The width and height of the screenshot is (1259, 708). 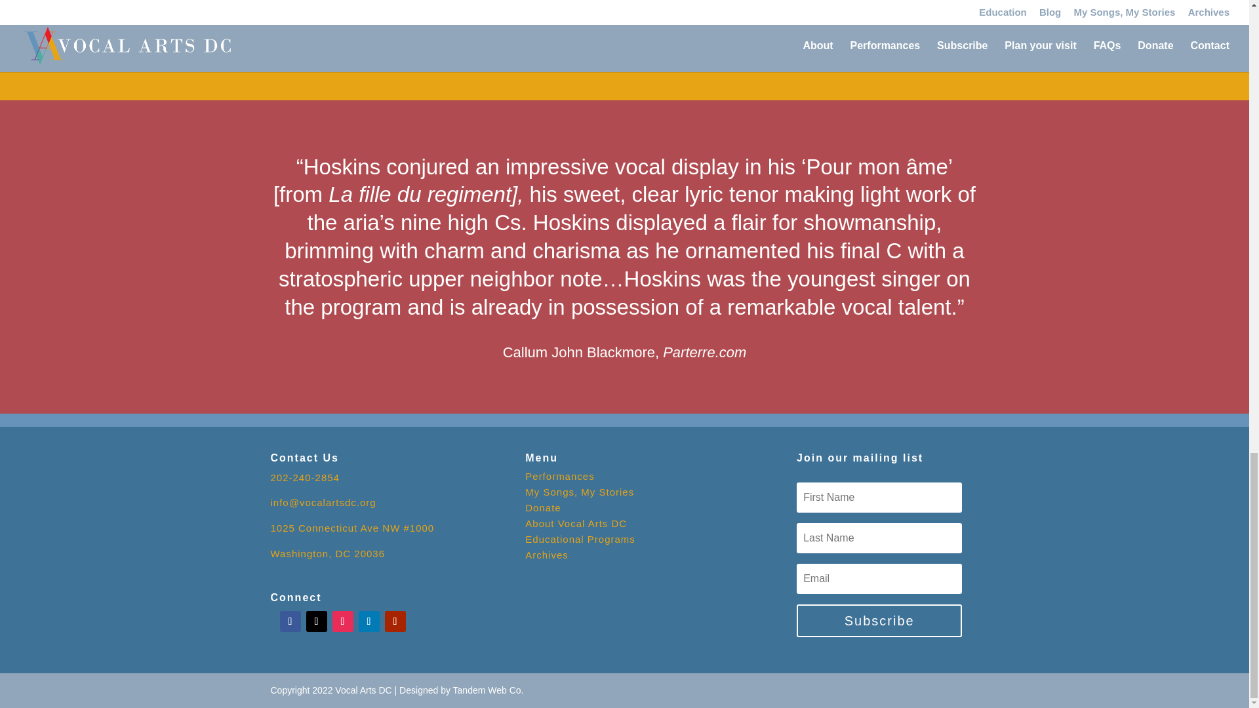 What do you see at coordinates (559, 476) in the screenshot?
I see `Performances` at bounding box center [559, 476].